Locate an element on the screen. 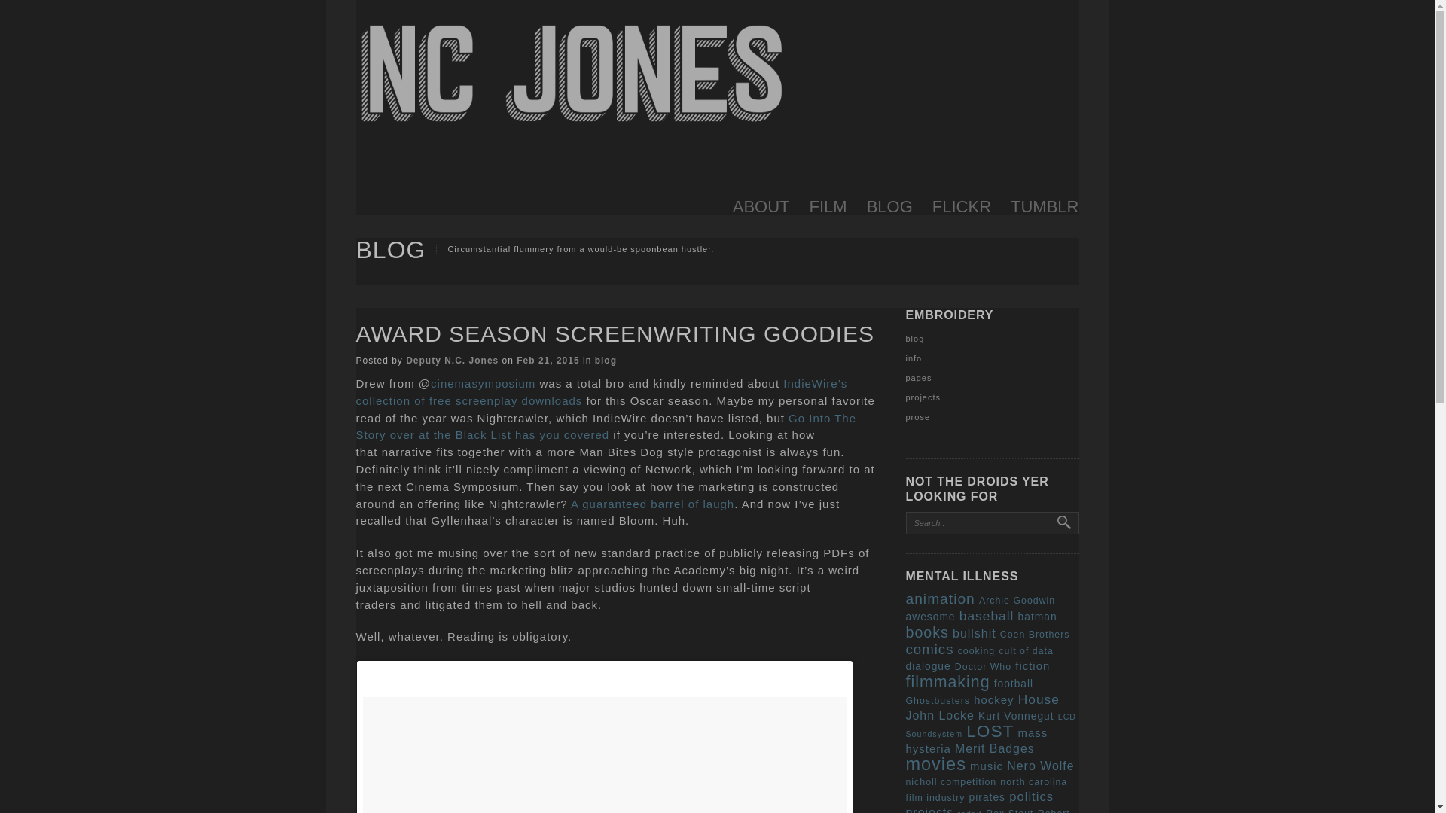 The width and height of the screenshot is (1446, 813). TUMBLR is located at coordinates (1045, 209).